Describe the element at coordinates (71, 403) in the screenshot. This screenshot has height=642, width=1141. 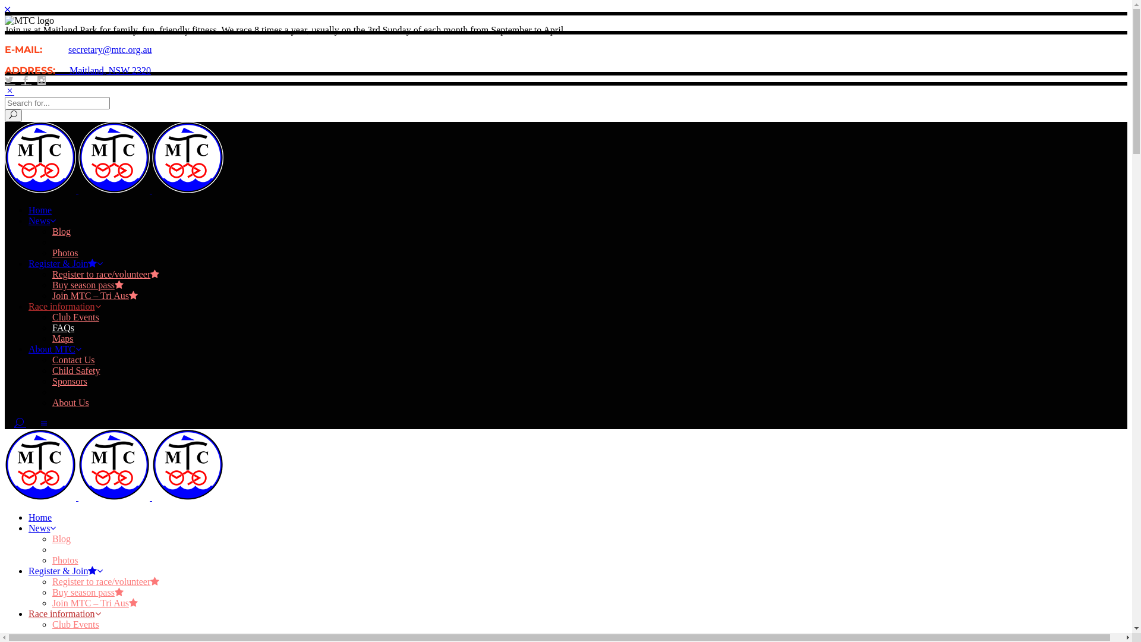
I see `About Us` at that location.